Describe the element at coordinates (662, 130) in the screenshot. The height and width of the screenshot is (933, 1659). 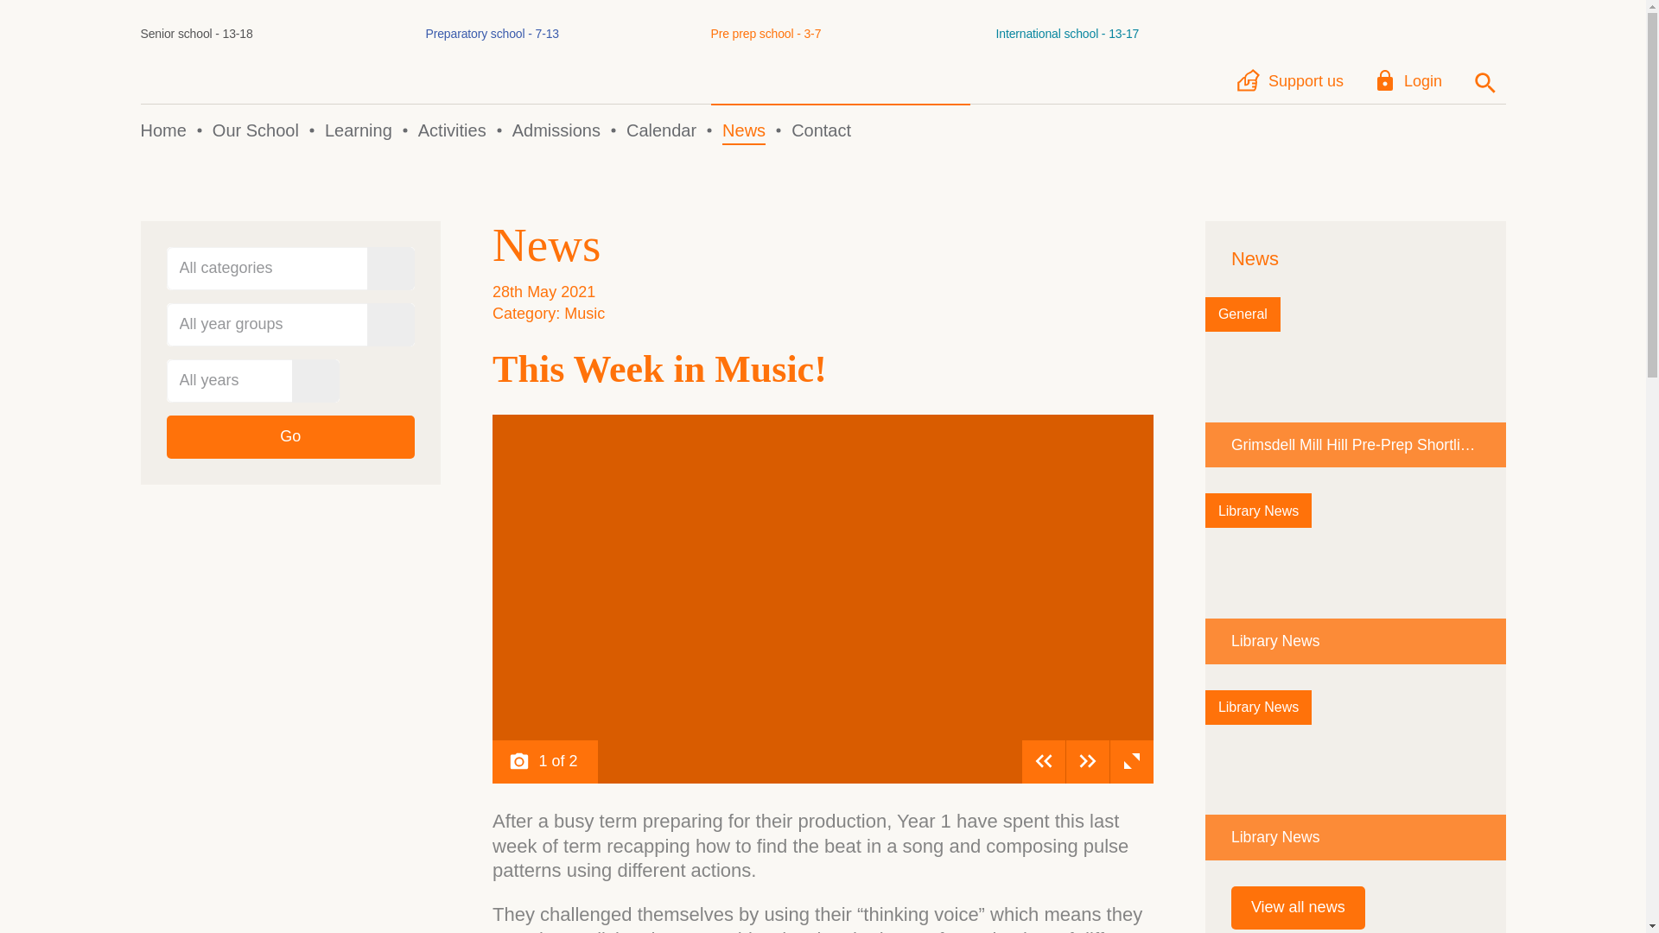
I see `Calendar` at that location.